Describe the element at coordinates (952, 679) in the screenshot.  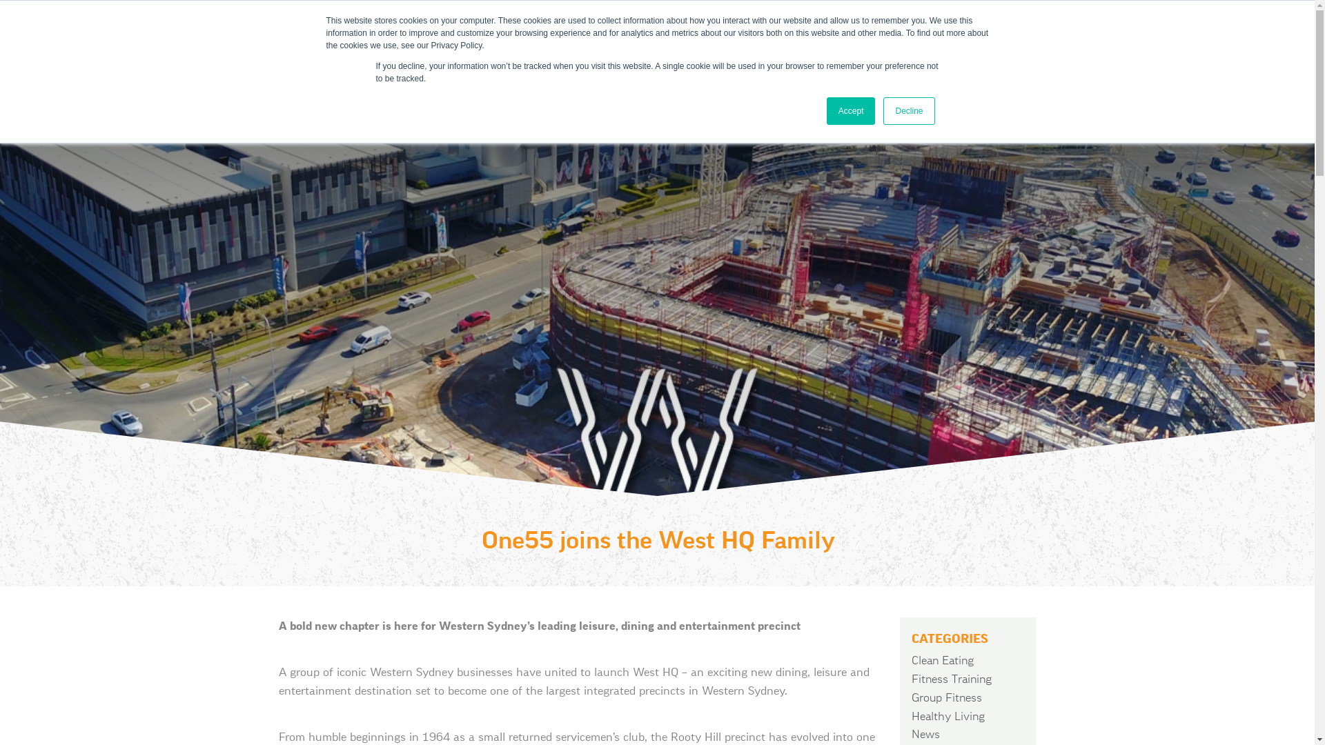
I see `Fitness Training` at that location.